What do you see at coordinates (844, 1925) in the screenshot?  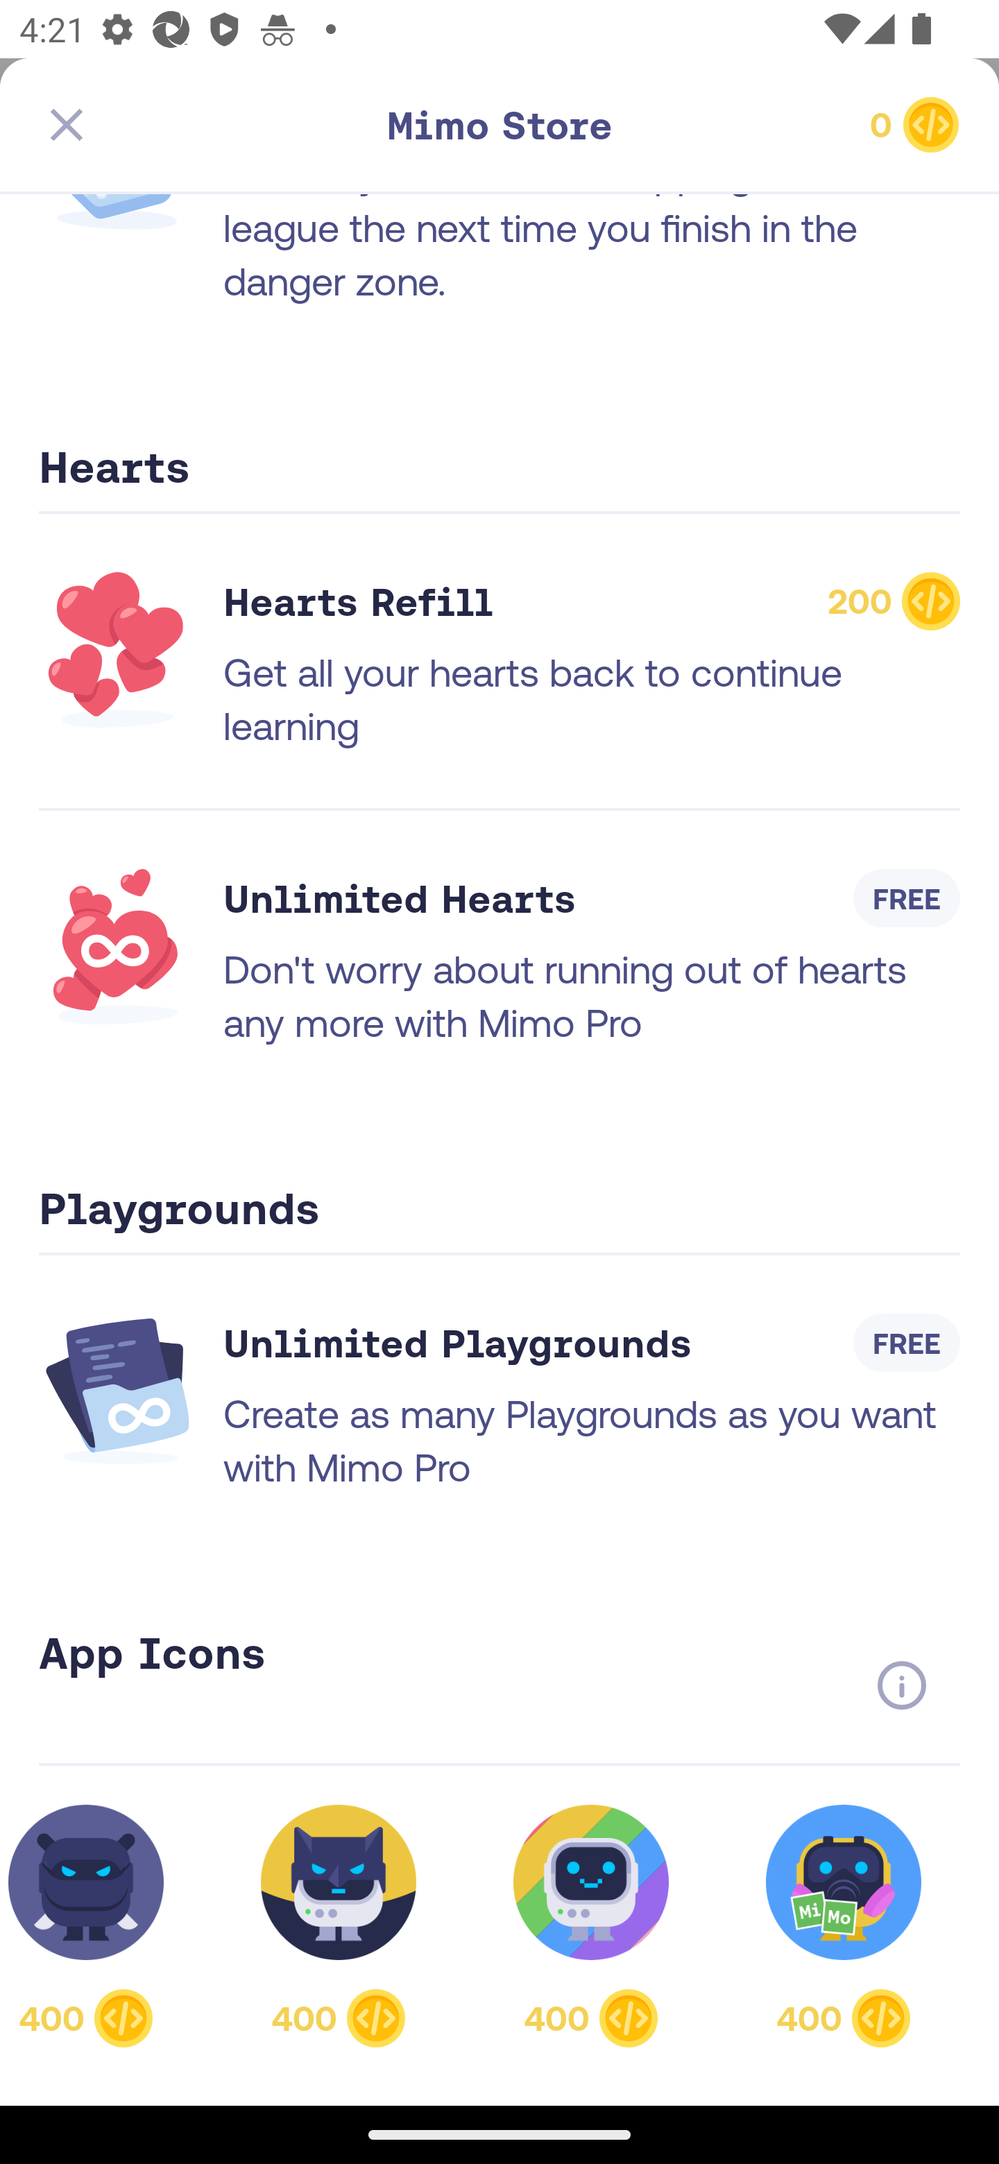 I see `Store App Icon 400 Store Coins Icon` at bounding box center [844, 1925].